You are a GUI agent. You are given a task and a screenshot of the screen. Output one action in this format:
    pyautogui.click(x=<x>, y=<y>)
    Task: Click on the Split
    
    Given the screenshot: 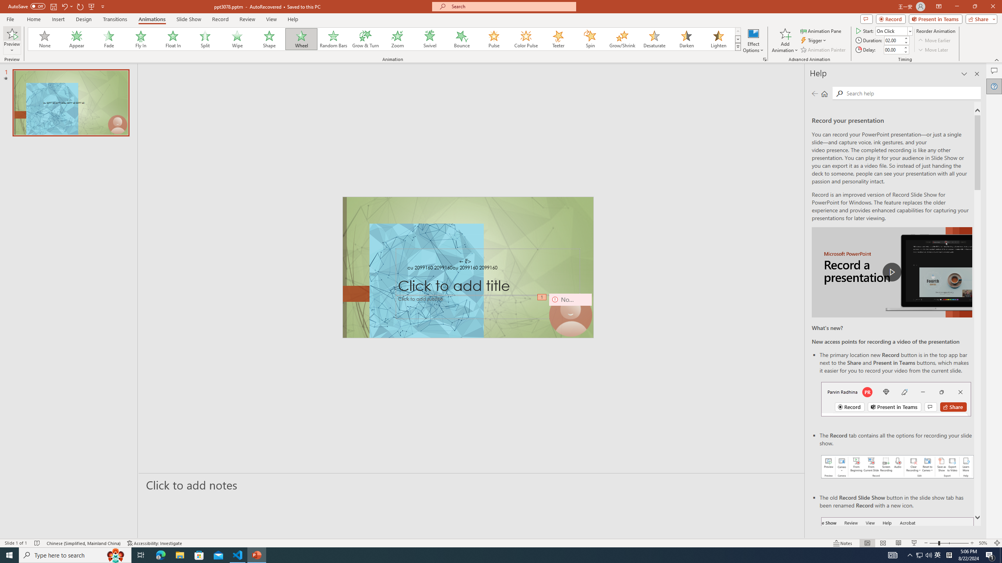 What is the action you would take?
    pyautogui.click(x=205, y=39)
    